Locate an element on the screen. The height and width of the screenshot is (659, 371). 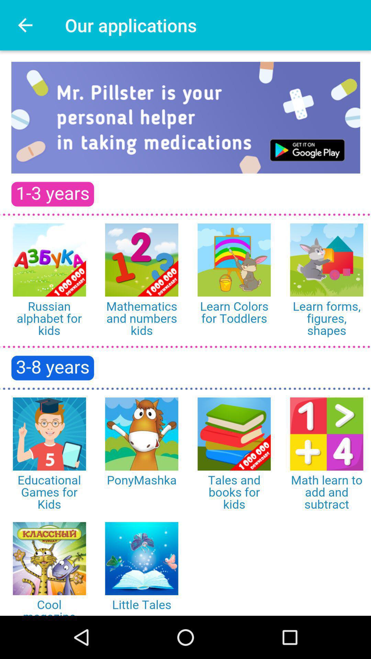
choose from various apps is located at coordinates (185, 333).